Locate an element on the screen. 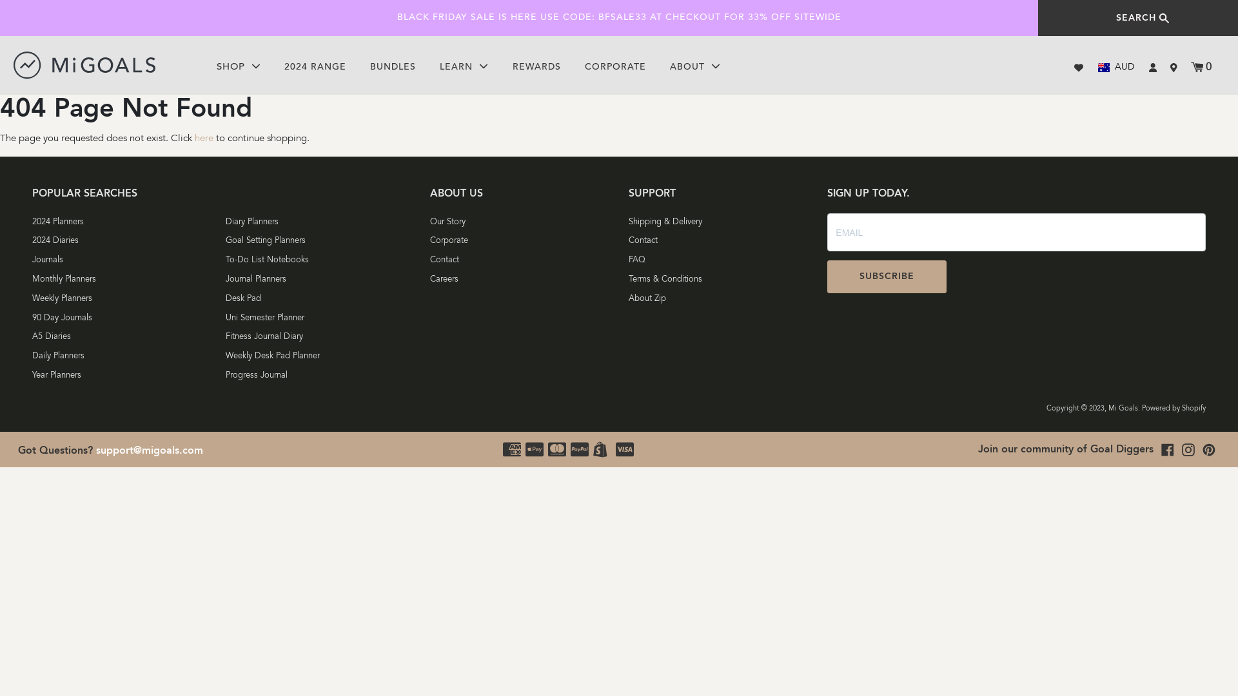 Image resolution: width=1238 pixels, height=696 pixels. Daily Planners is located at coordinates (125, 358).